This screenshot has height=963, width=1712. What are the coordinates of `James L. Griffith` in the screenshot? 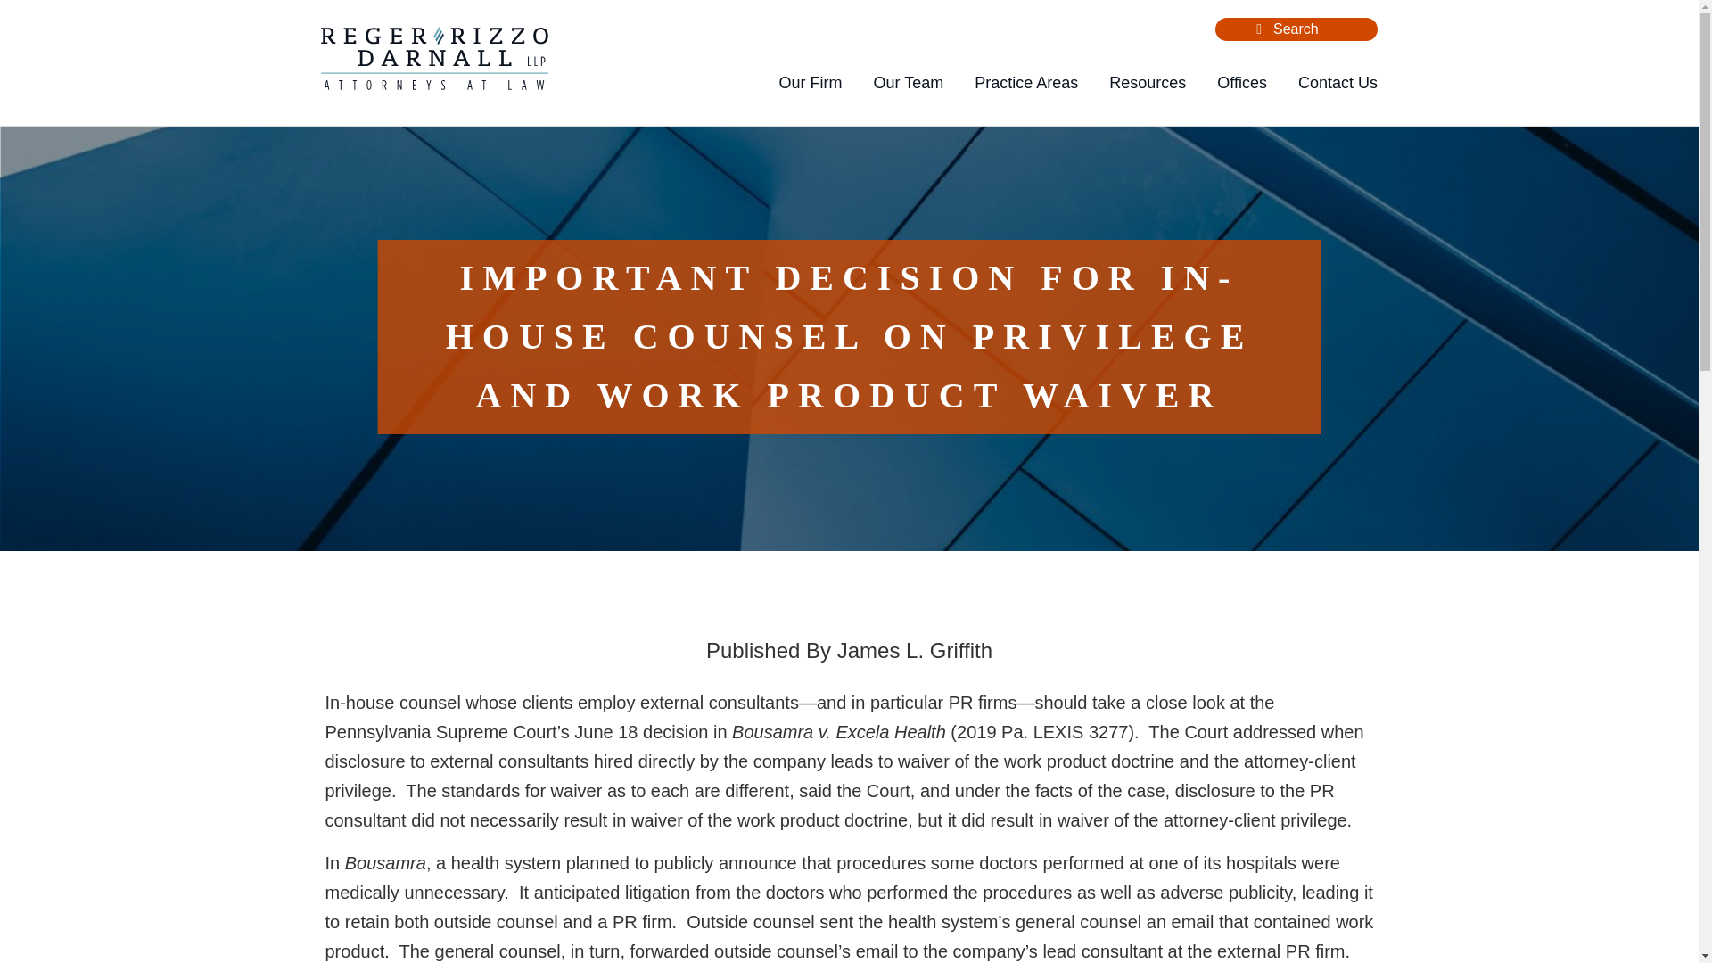 It's located at (915, 651).